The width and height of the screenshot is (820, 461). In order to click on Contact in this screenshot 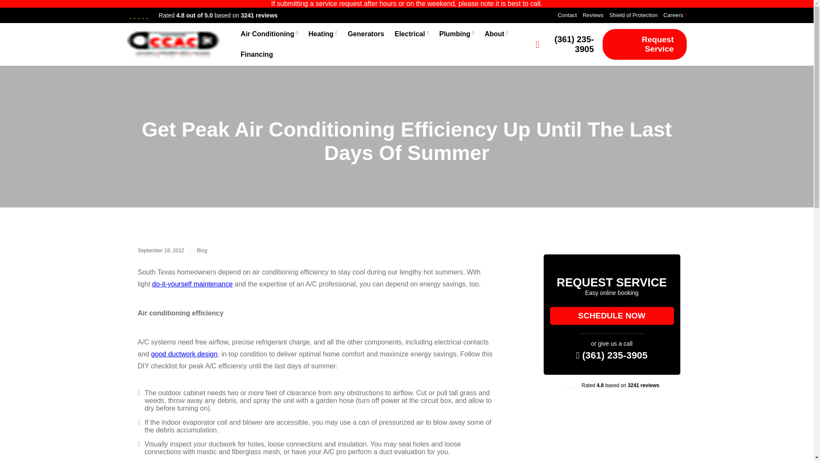, I will do `click(567, 15)`.